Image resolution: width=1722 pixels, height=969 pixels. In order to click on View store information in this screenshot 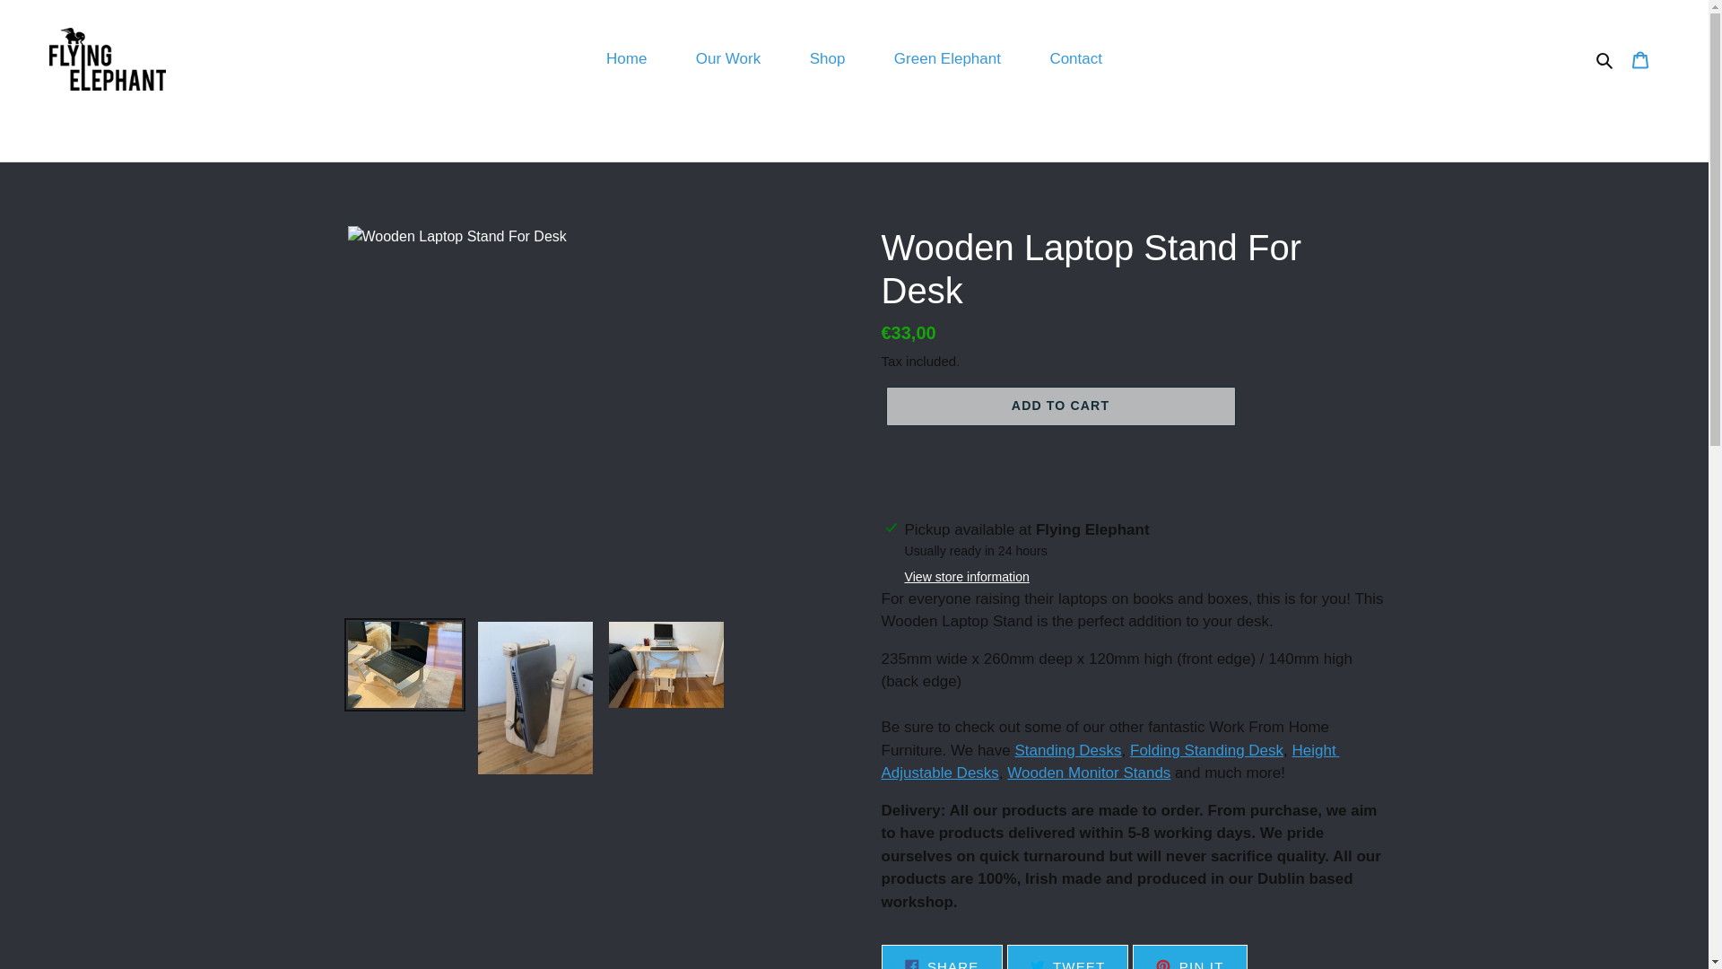, I will do `click(966, 577)`.